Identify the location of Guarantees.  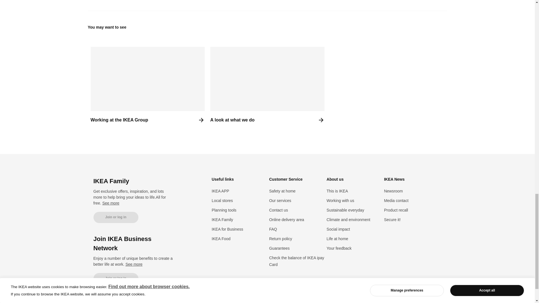
(279, 248).